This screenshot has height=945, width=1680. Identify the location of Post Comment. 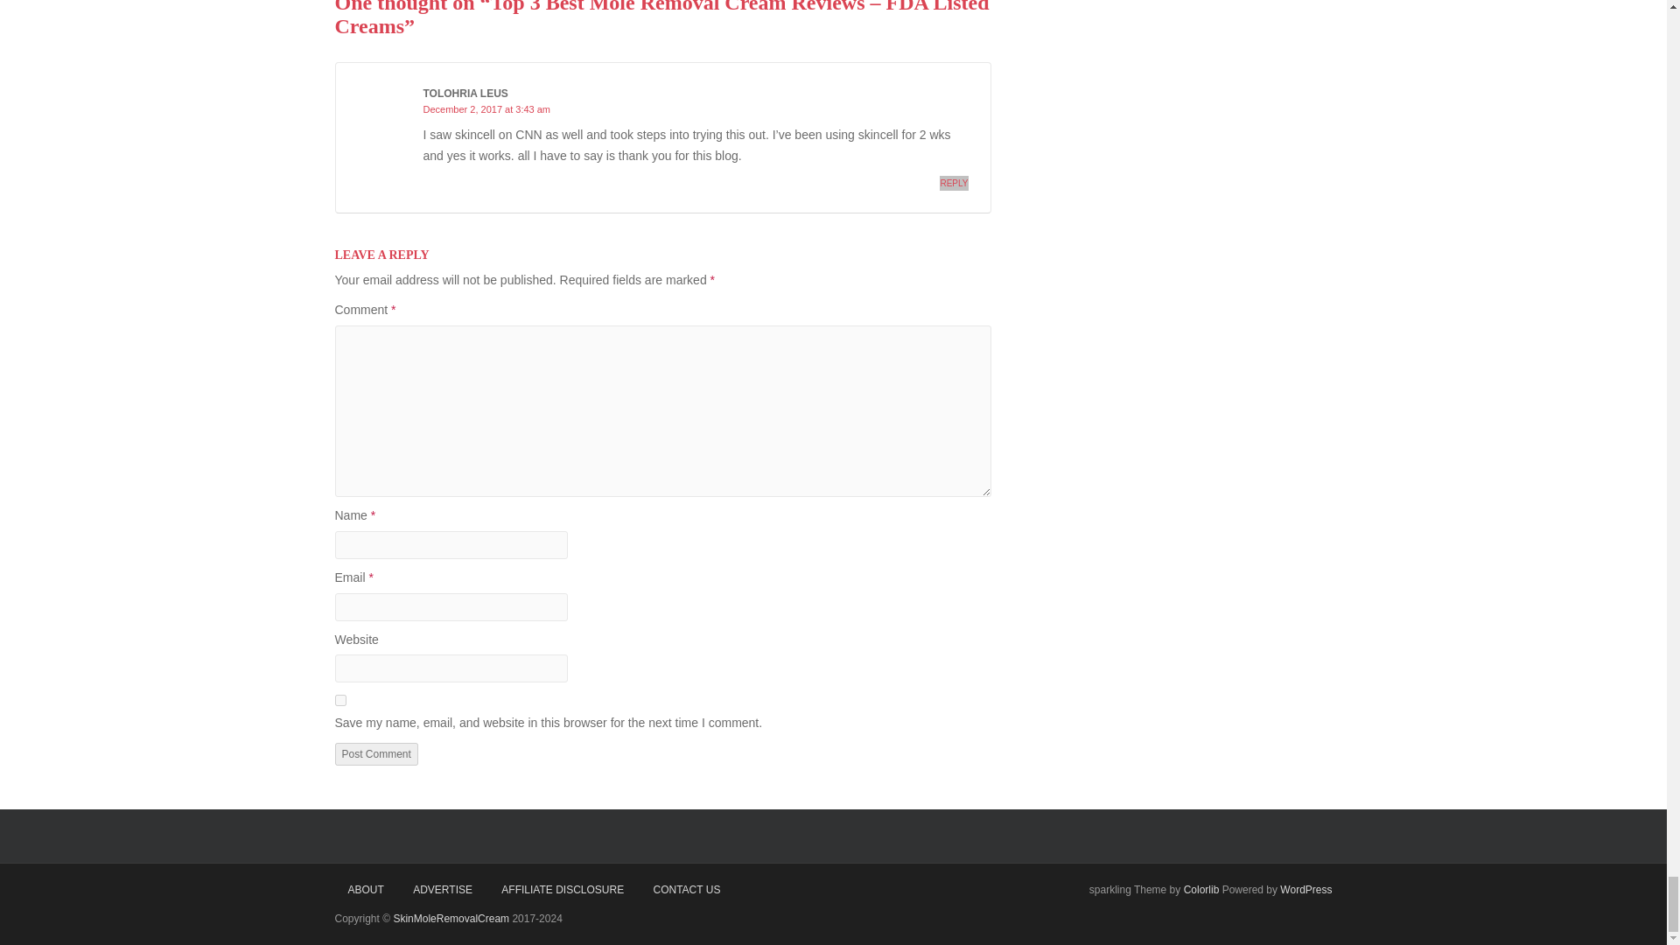
(375, 753).